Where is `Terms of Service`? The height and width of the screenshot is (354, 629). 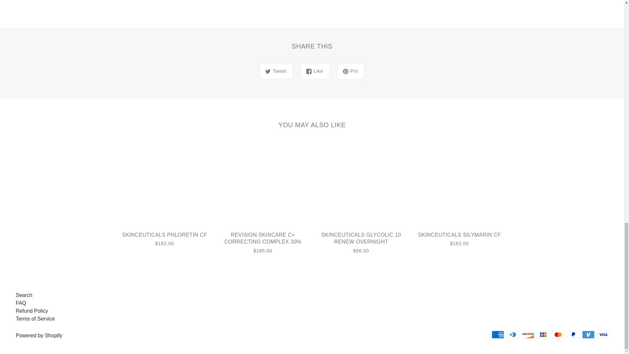
Terms of Service is located at coordinates (35, 319).